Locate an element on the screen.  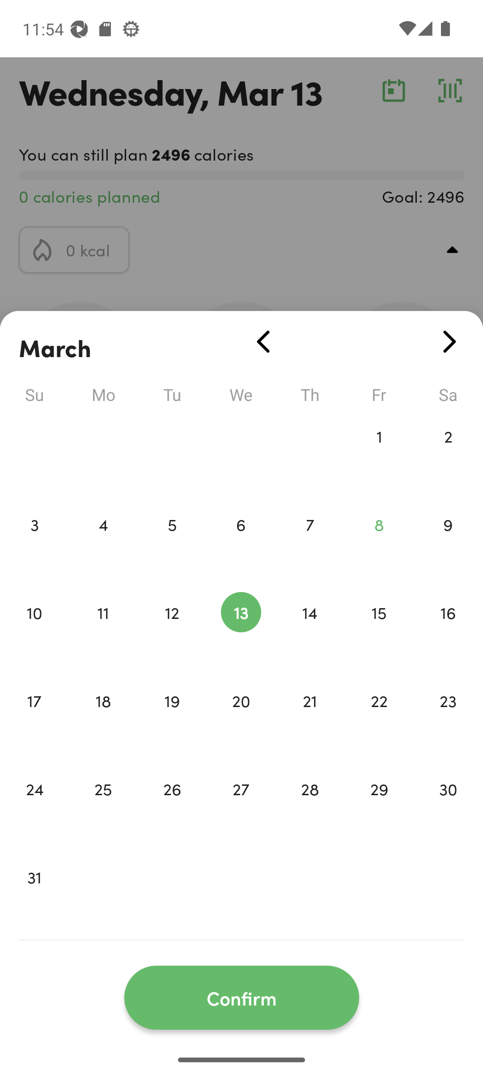
3 is located at coordinates (34, 543).